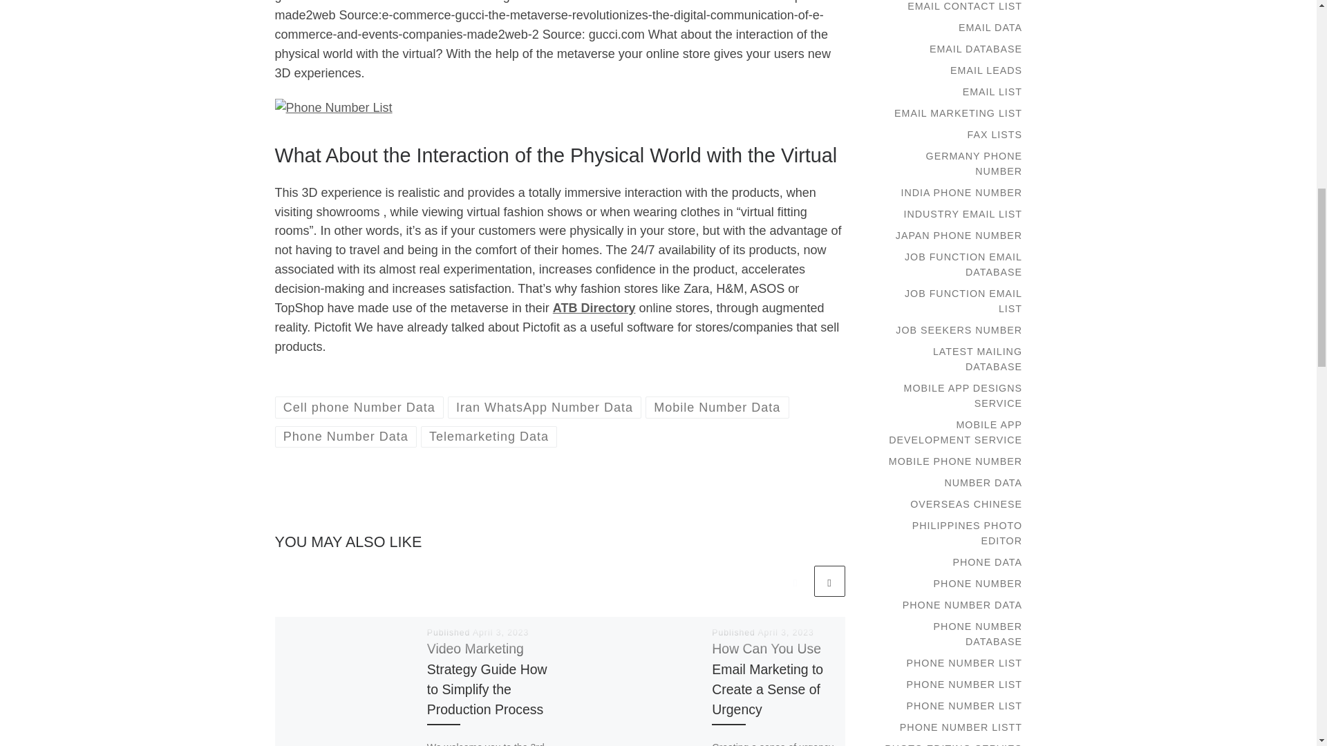 This screenshot has width=1327, height=746. What do you see at coordinates (594, 308) in the screenshot?
I see `ATB Directory` at bounding box center [594, 308].